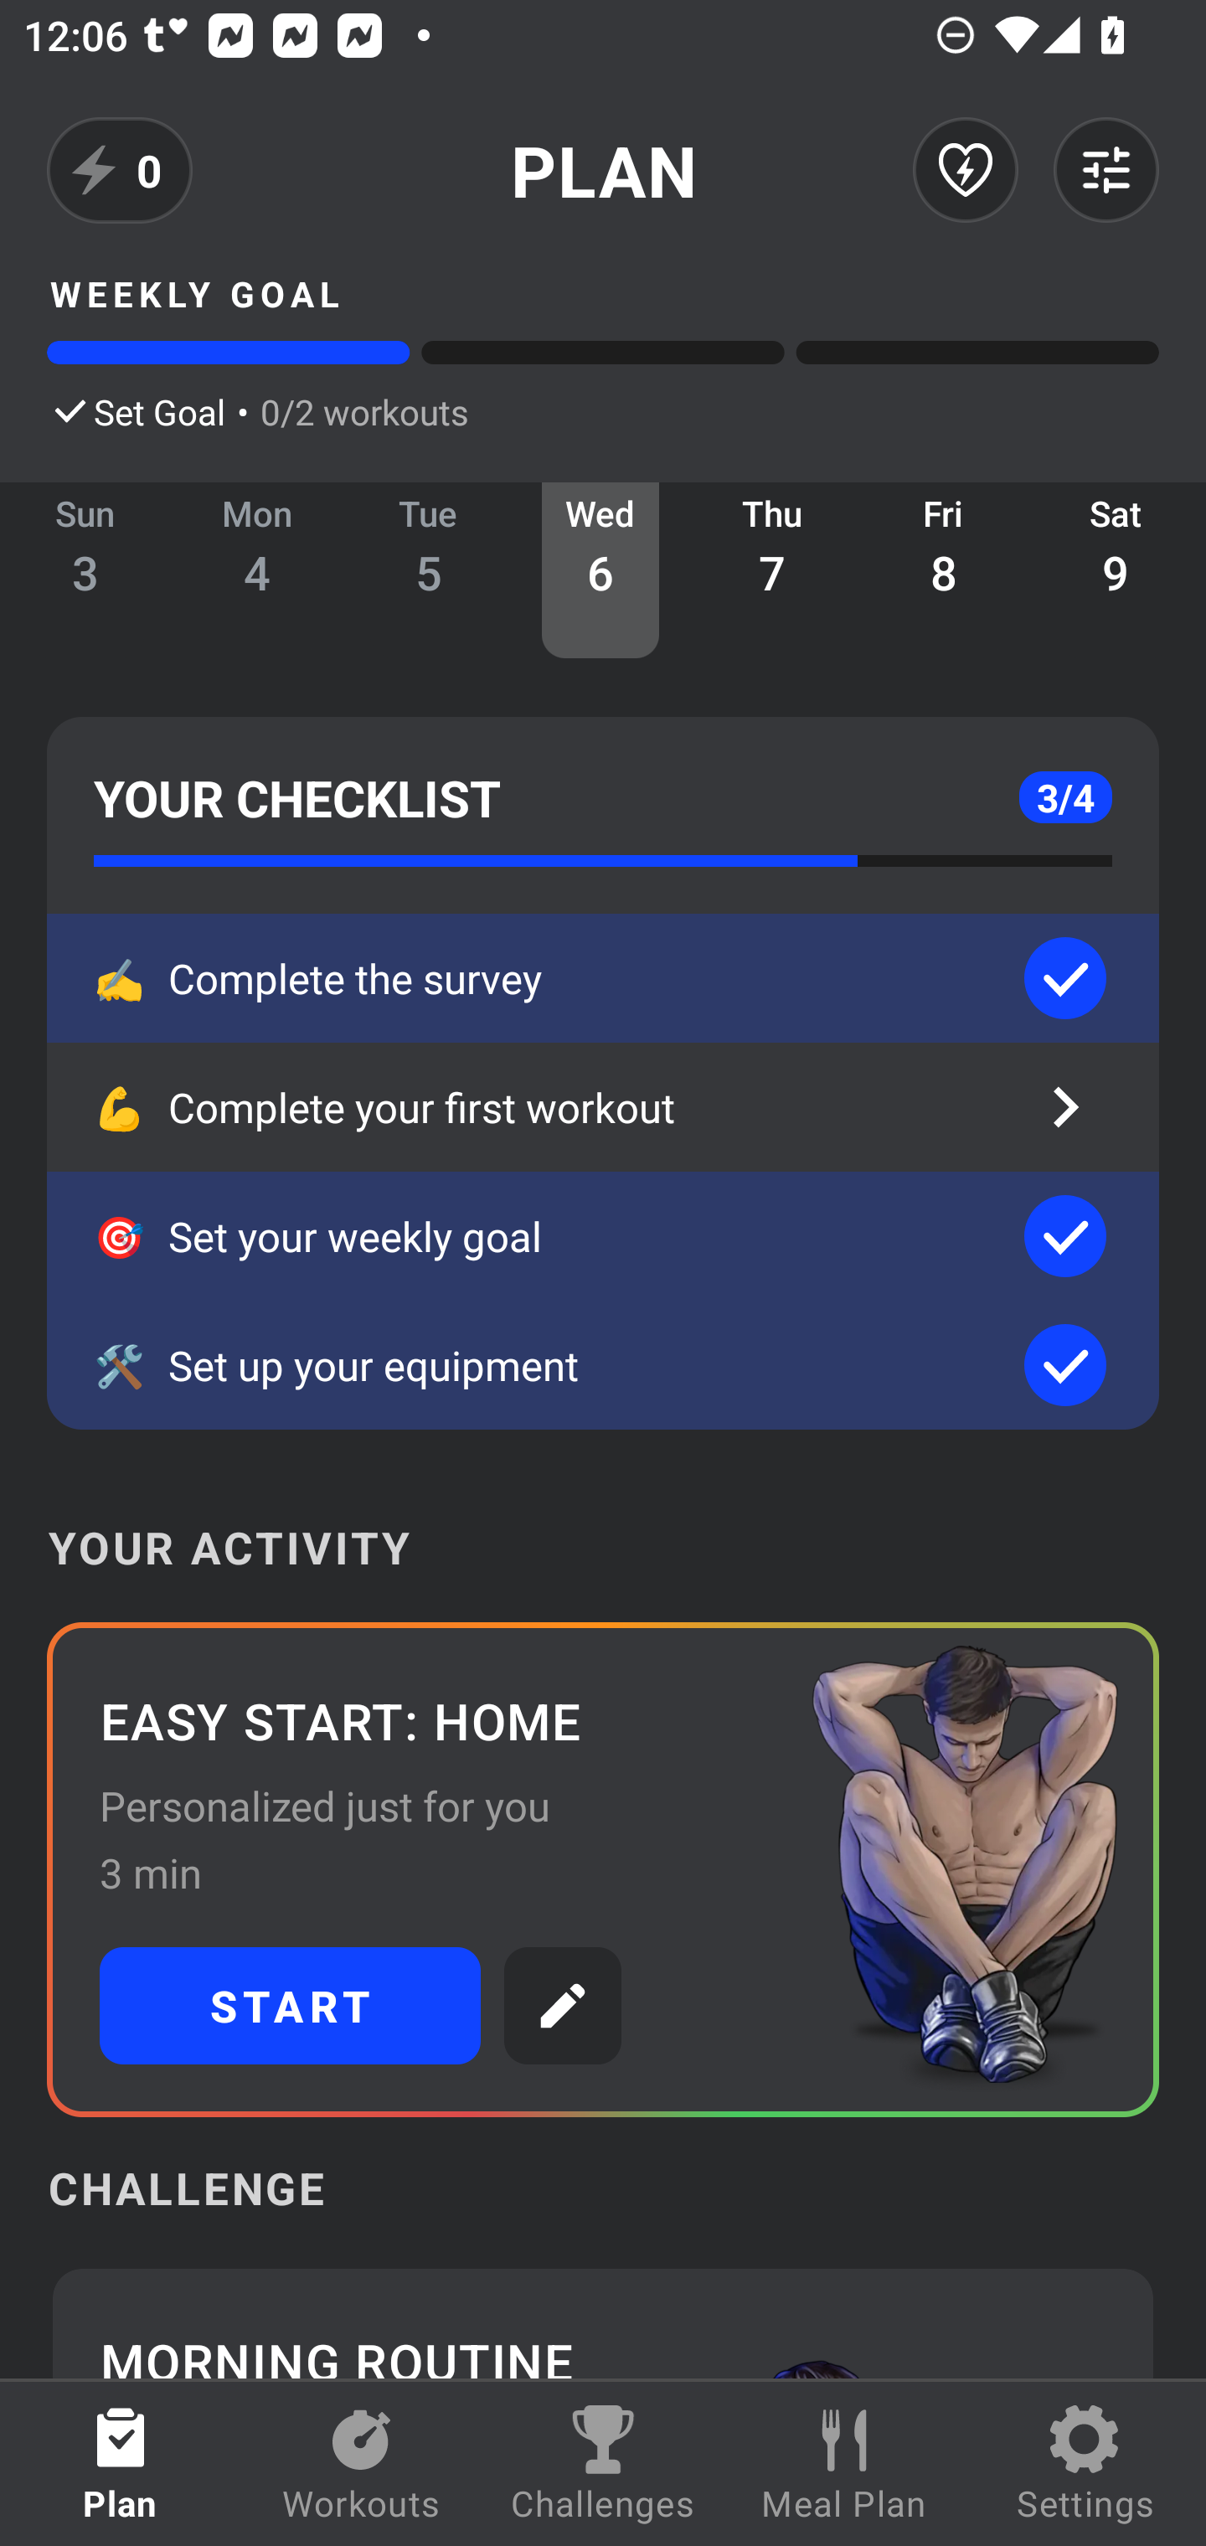  Describe the element at coordinates (429, 569) in the screenshot. I see `Tue 5` at that location.